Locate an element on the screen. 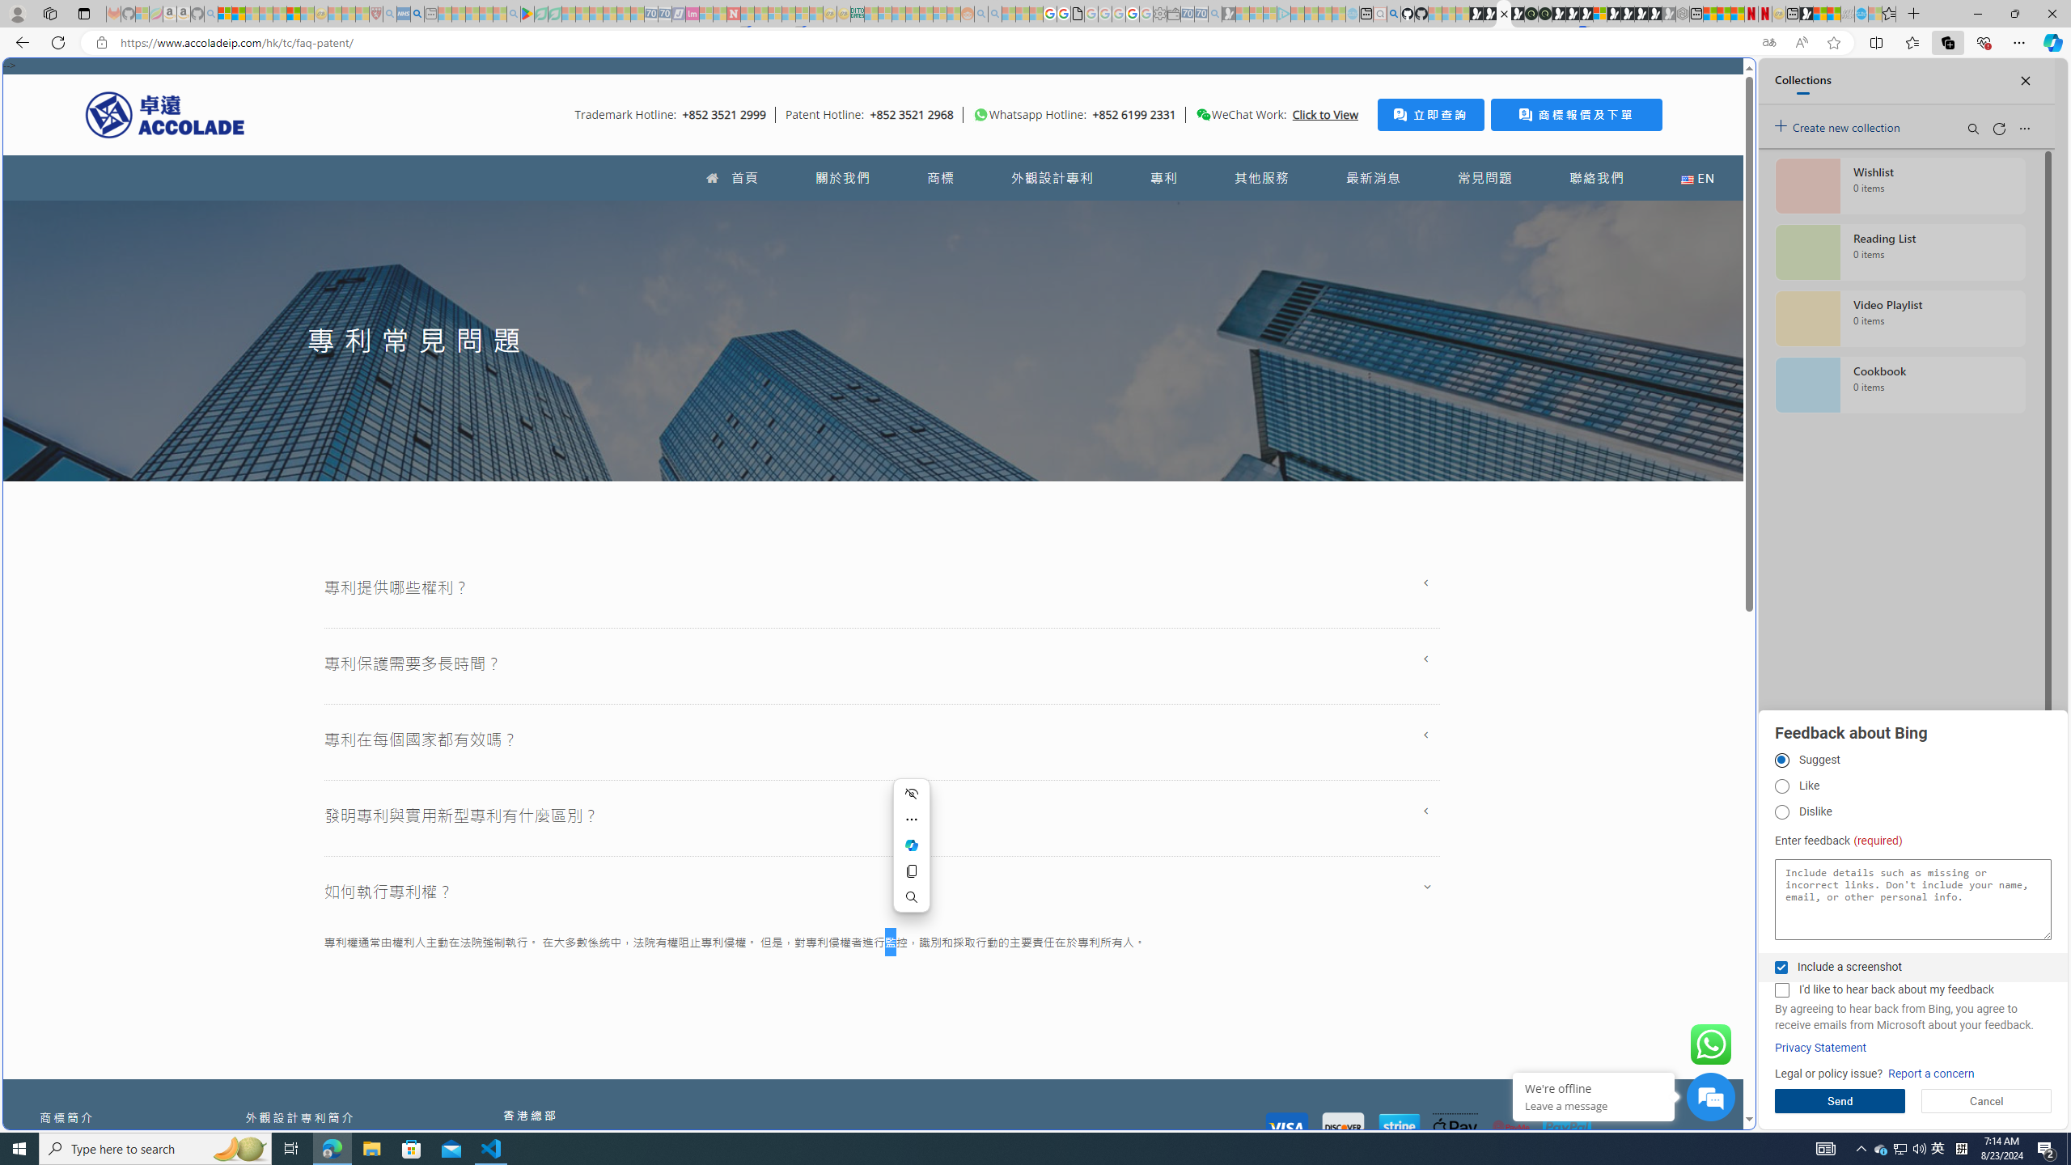  Navy Quest is located at coordinates (1848, 14).